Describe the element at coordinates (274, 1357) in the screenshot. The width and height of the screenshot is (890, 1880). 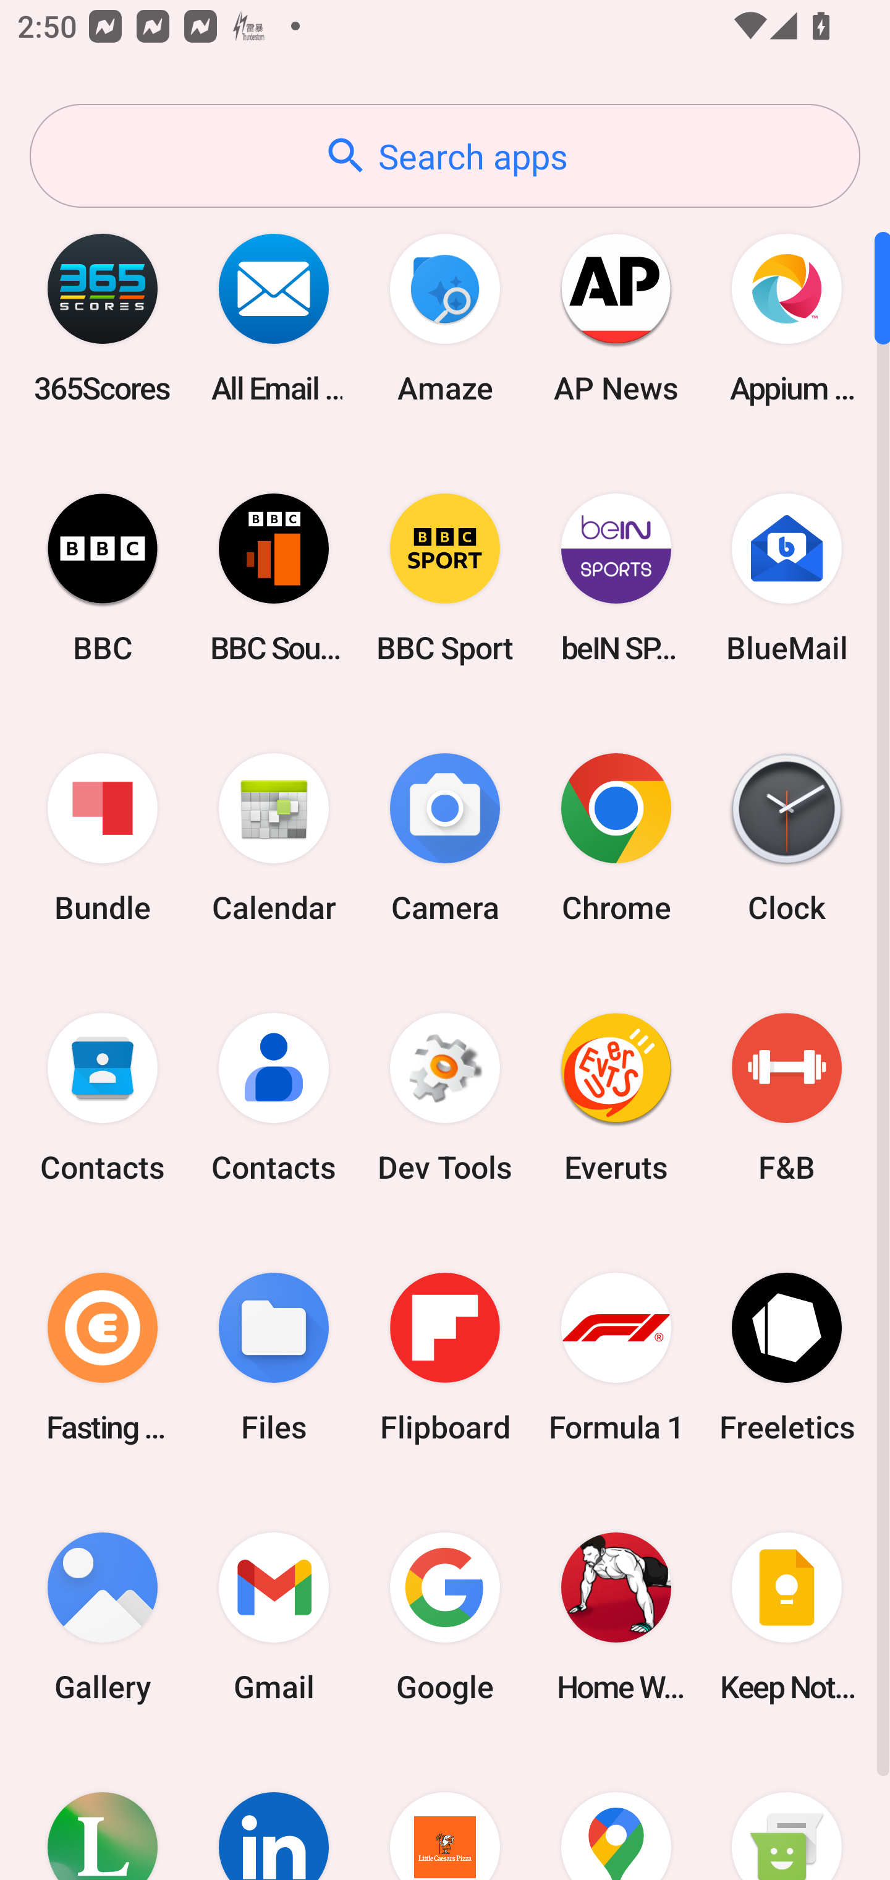
I see `Files` at that location.